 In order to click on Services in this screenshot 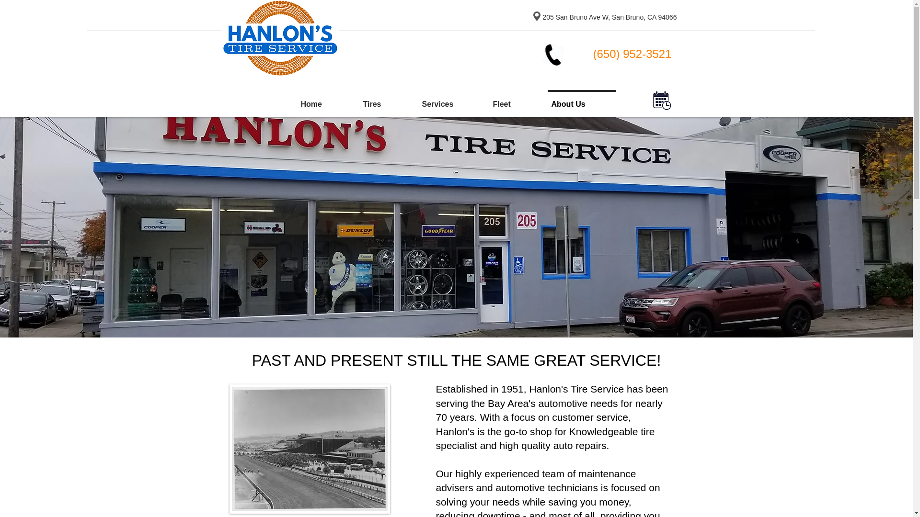, I will do `click(451, 100)`.